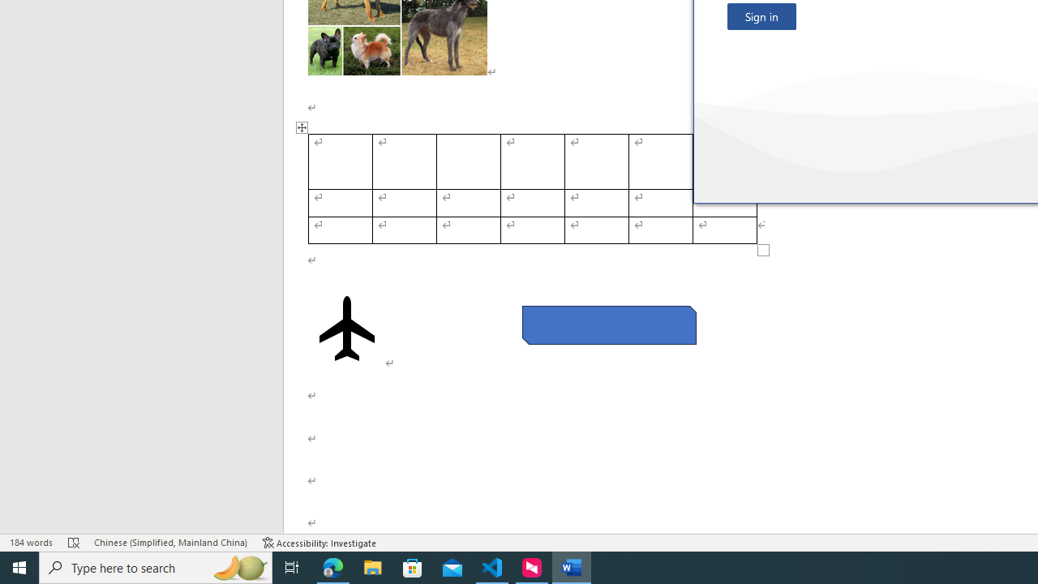 This screenshot has height=584, width=1038. Describe the element at coordinates (31, 542) in the screenshot. I see `Word Count 184 words` at that location.